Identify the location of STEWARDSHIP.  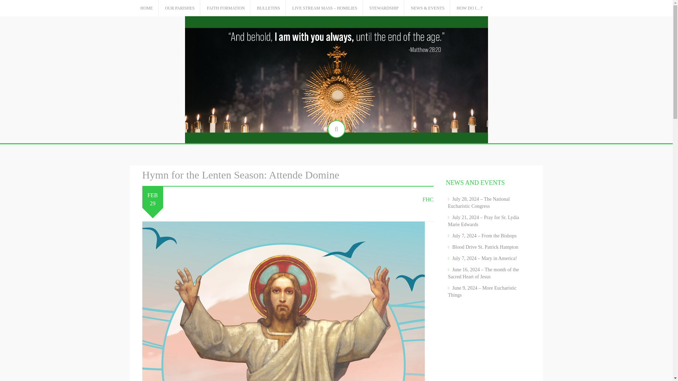
(384, 8).